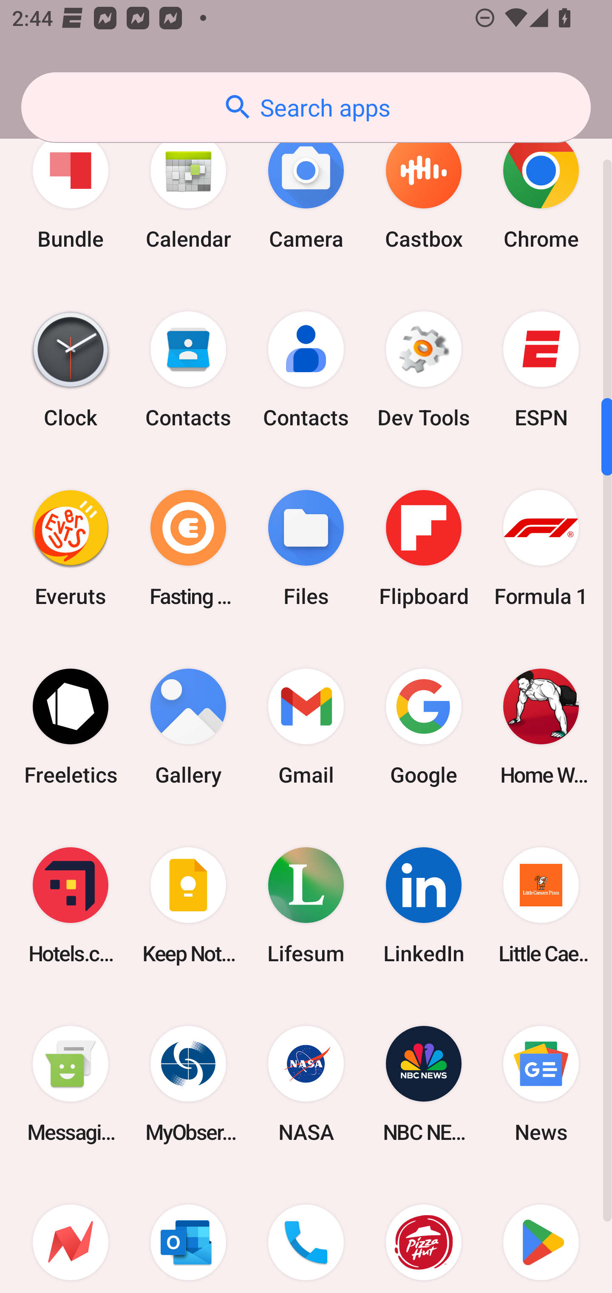  Describe the element at coordinates (188, 726) in the screenshot. I see `Gallery` at that location.